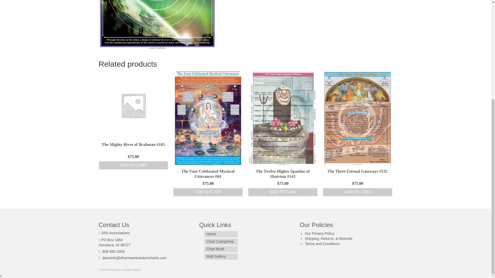 The height and width of the screenshot is (278, 495). What do you see at coordinates (221, 249) in the screenshot?
I see `Chart Book` at bounding box center [221, 249].